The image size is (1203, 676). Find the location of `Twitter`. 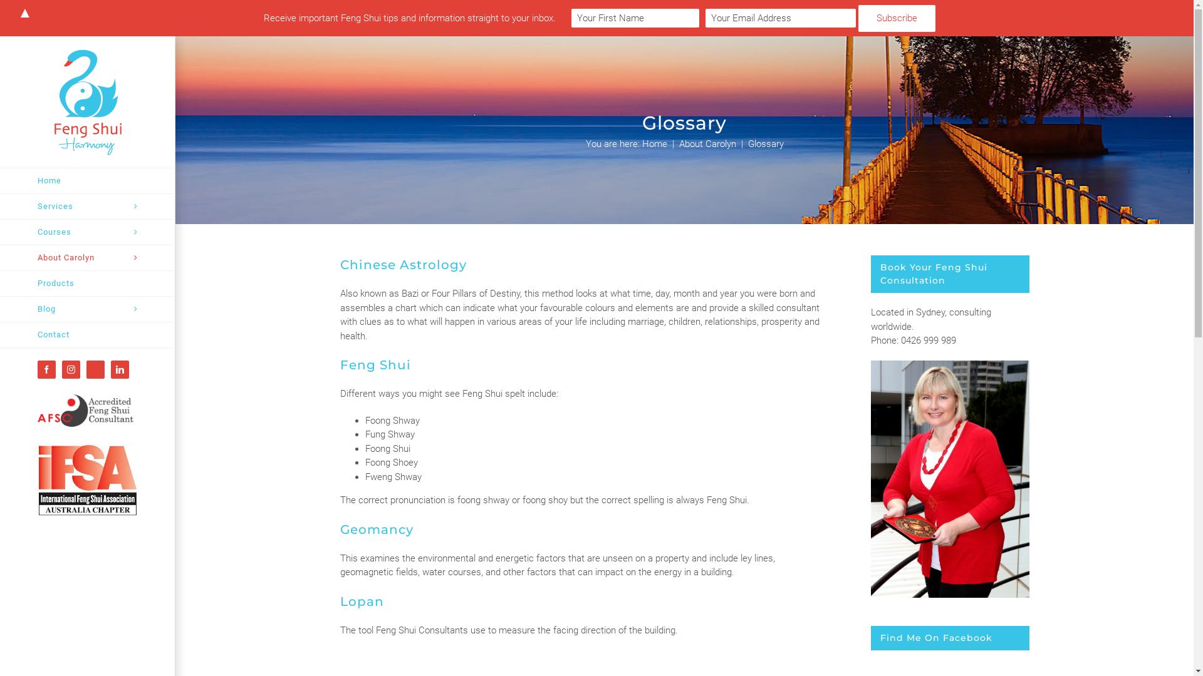

Twitter is located at coordinates (95, 369).